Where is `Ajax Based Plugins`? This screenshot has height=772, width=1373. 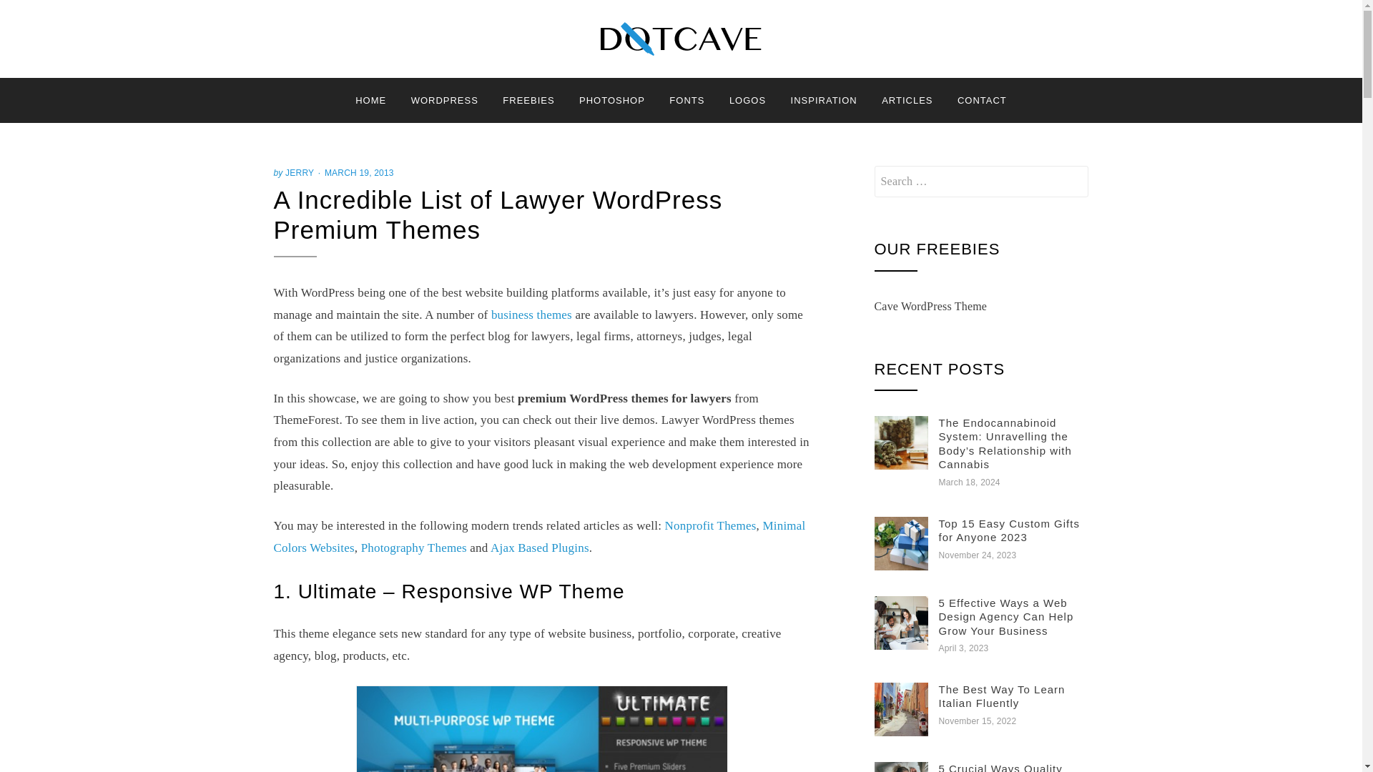 Ajax Based Plugins is located at coordinates (539, 548).